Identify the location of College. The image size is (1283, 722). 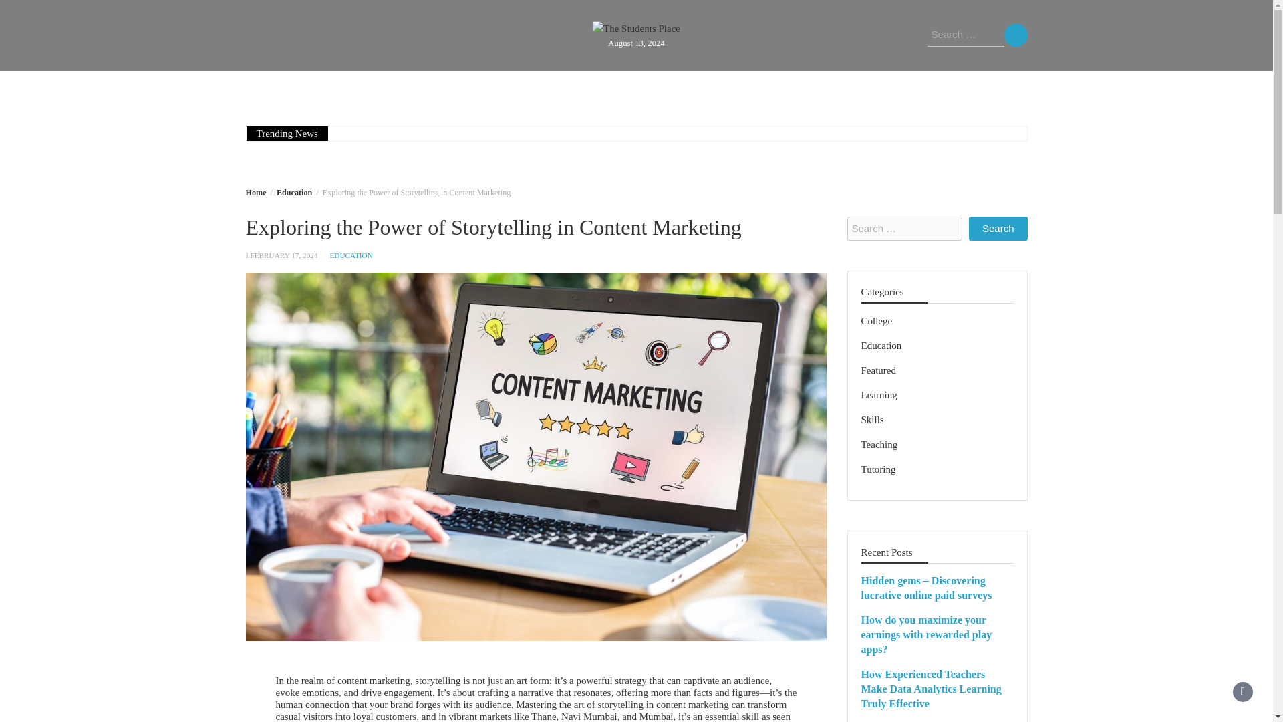
(648, 88).